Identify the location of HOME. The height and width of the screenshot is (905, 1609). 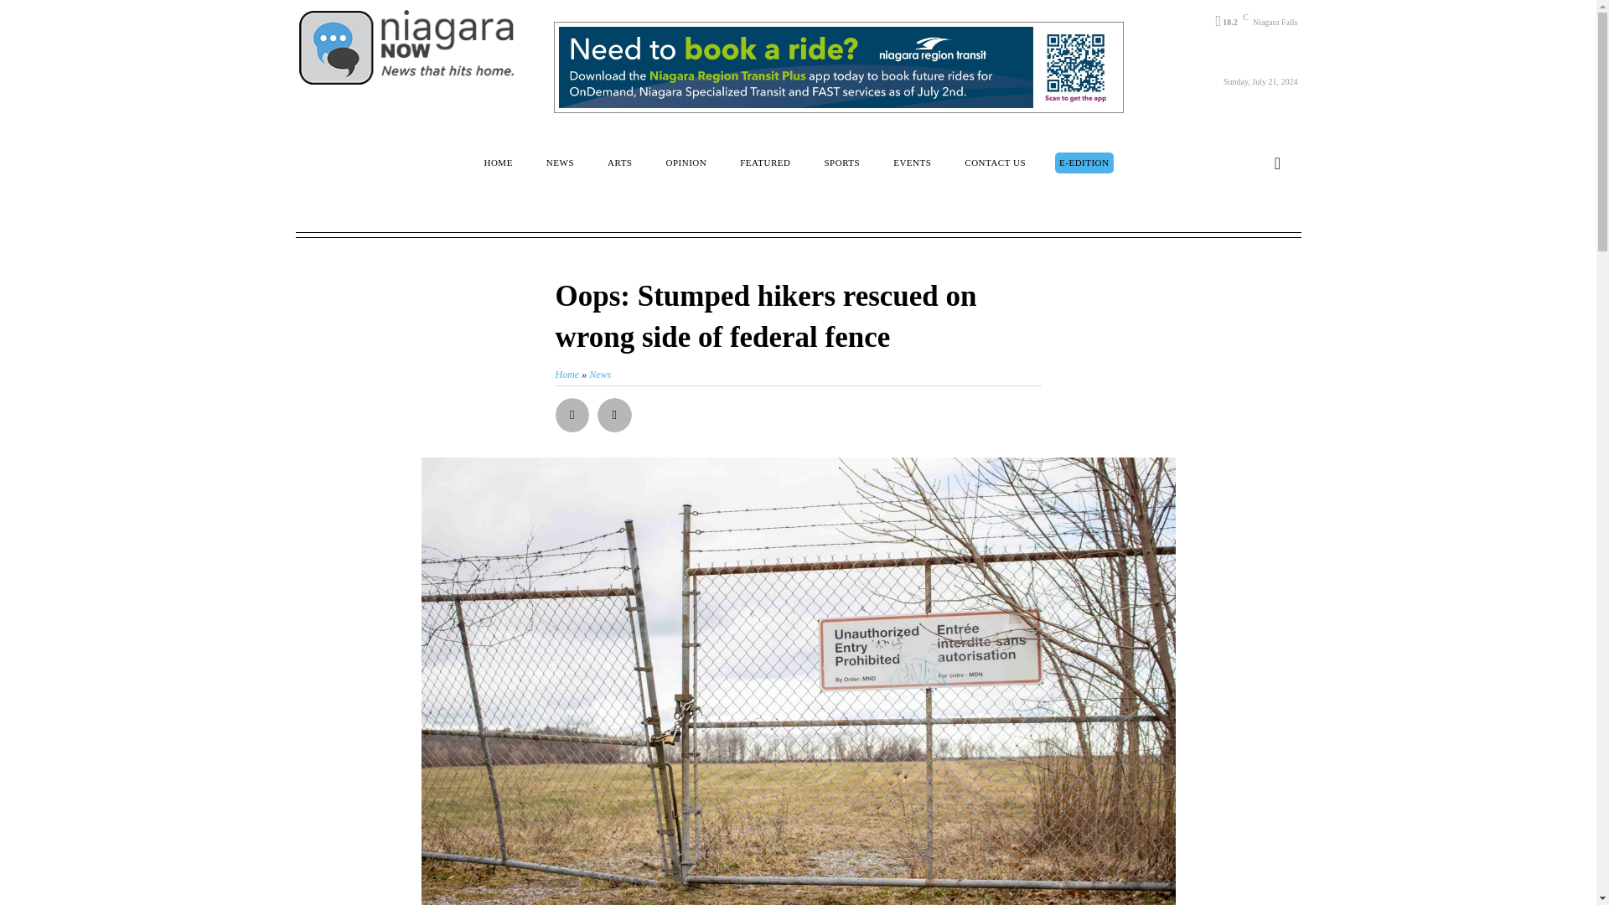
(498, 163).